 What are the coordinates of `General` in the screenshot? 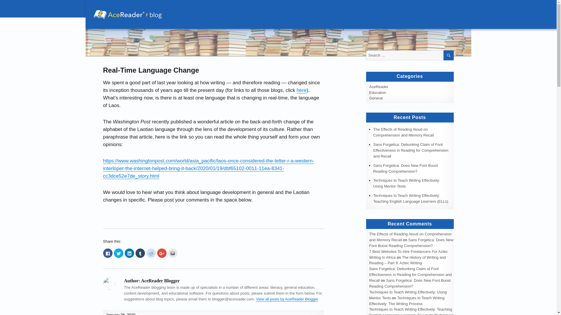 It's located at (376, 98).